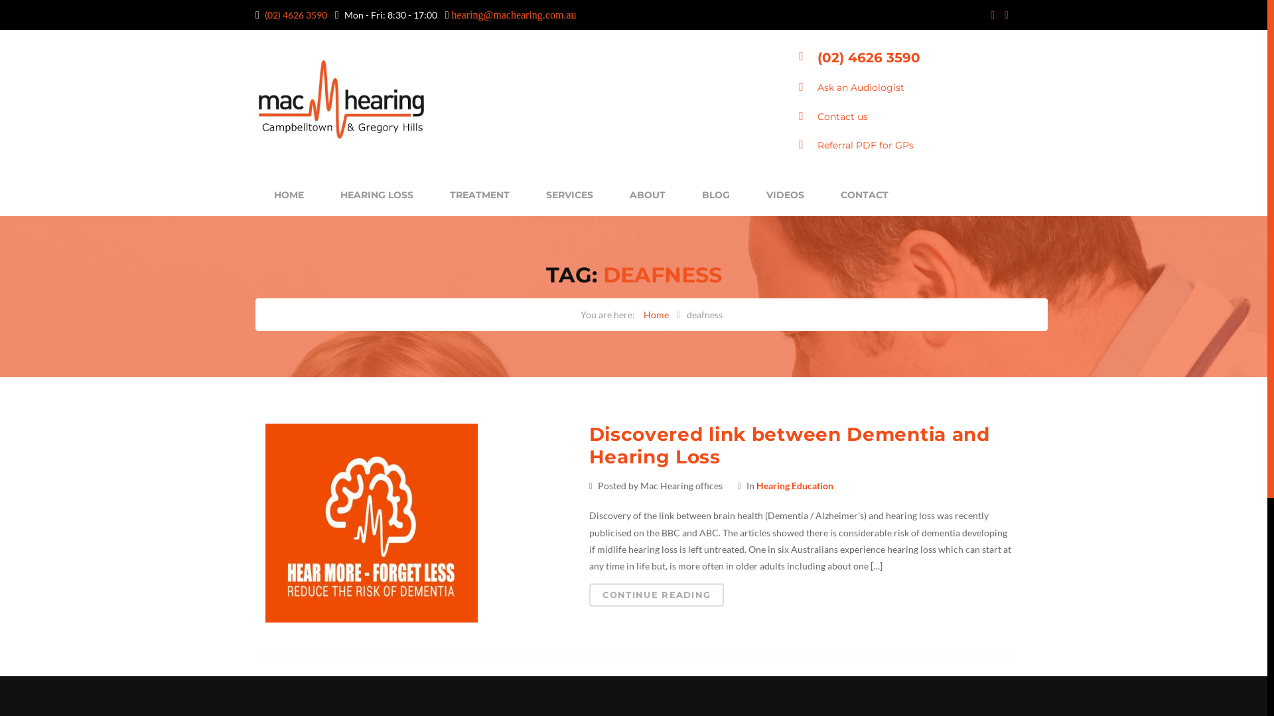 This screenshot has width=1274, height=716. What do you see at coordinates (377, 194) in the screenshot?
I see `HEARING LOSS` at bounding box center [377, 194].